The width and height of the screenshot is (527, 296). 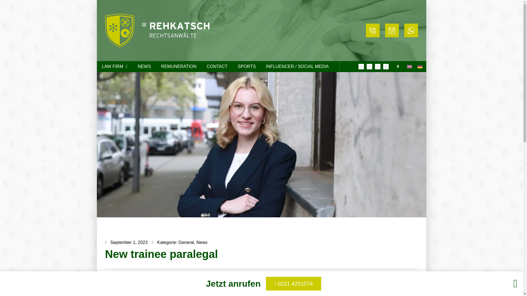 I want to click on NEWS, so click(x=144, y=66).